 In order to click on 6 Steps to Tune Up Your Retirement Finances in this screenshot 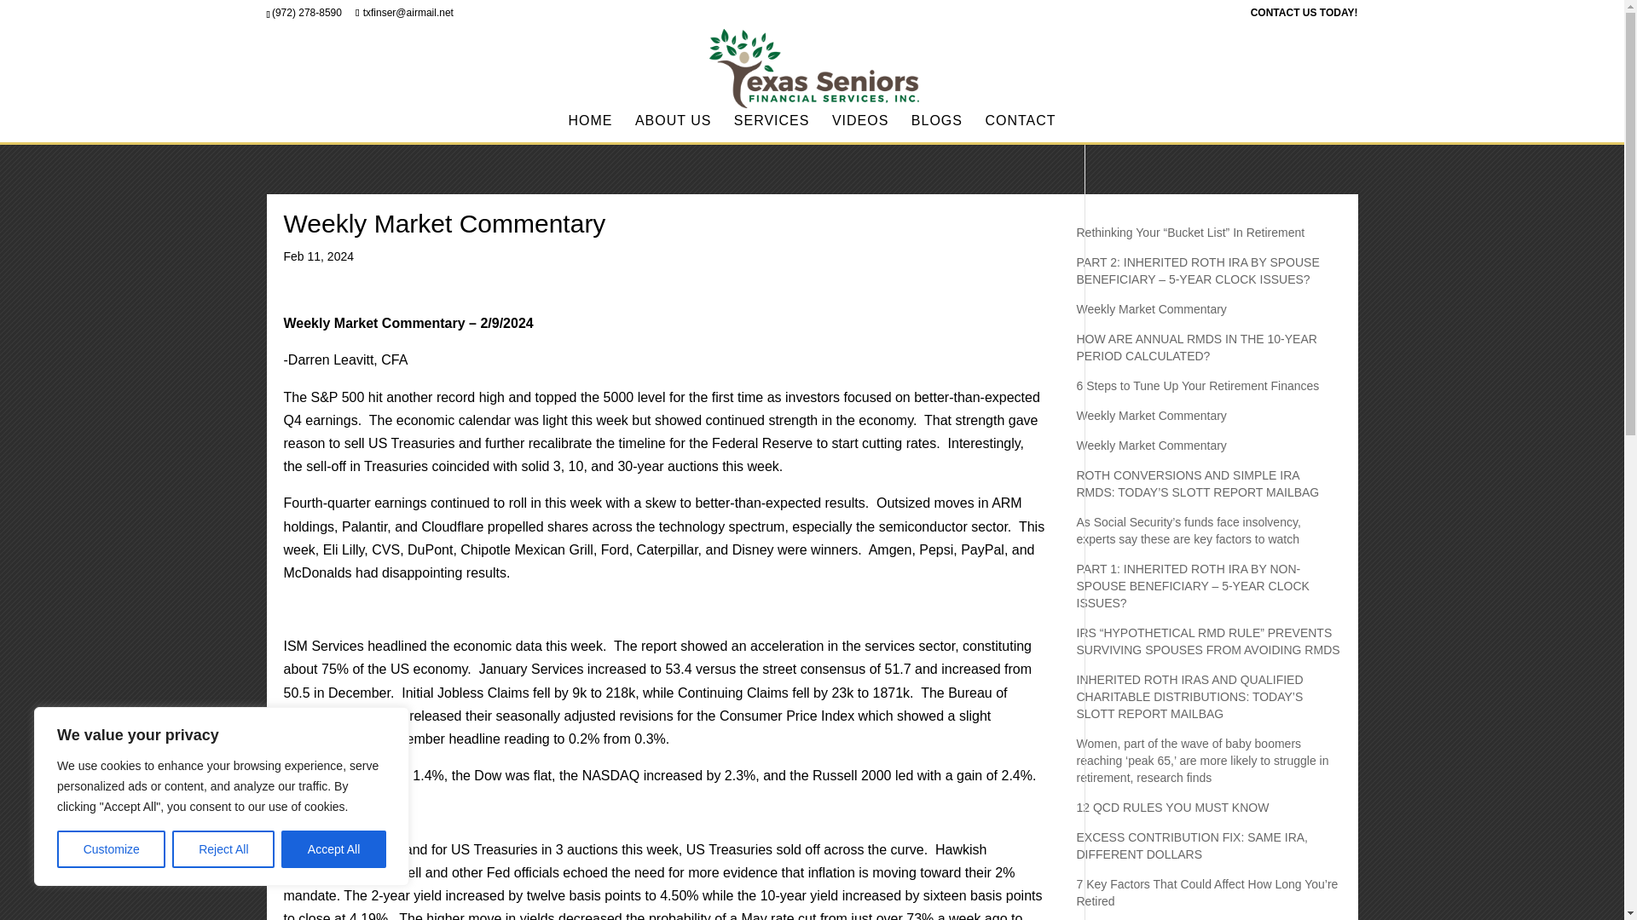, I will do `click(1197, 385)`.